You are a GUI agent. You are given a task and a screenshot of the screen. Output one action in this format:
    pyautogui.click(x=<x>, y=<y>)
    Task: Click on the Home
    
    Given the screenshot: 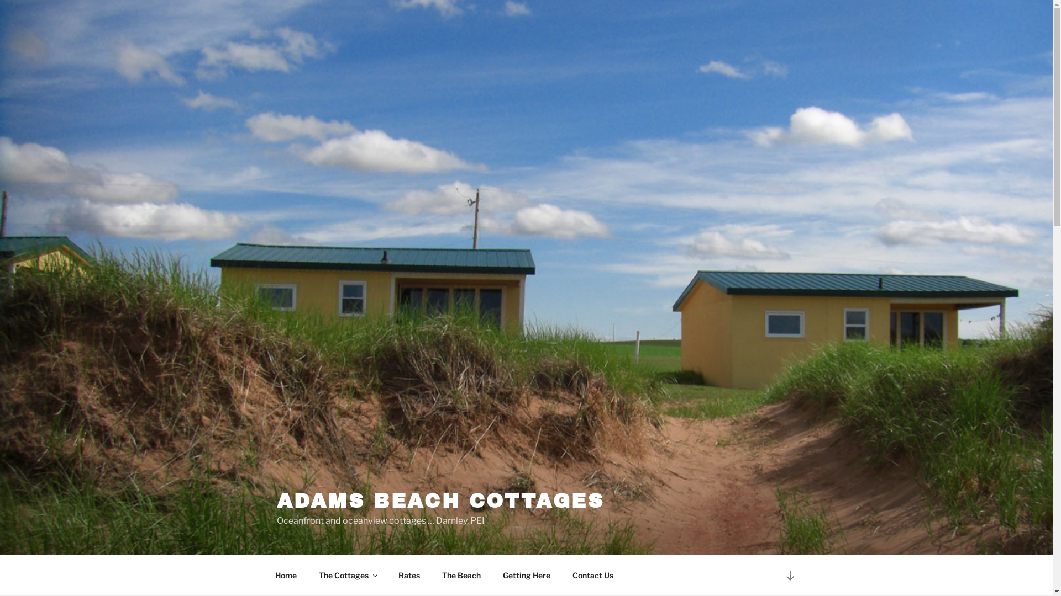 What is the action you would take?
    pyautogui.click(x=286, y=575)
    